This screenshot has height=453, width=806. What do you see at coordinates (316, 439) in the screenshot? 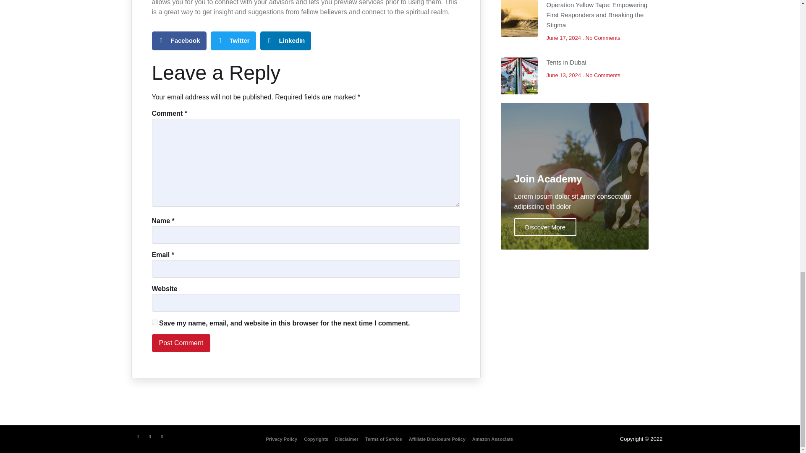
I see `Copyrights` at bounding box center [316, 439].